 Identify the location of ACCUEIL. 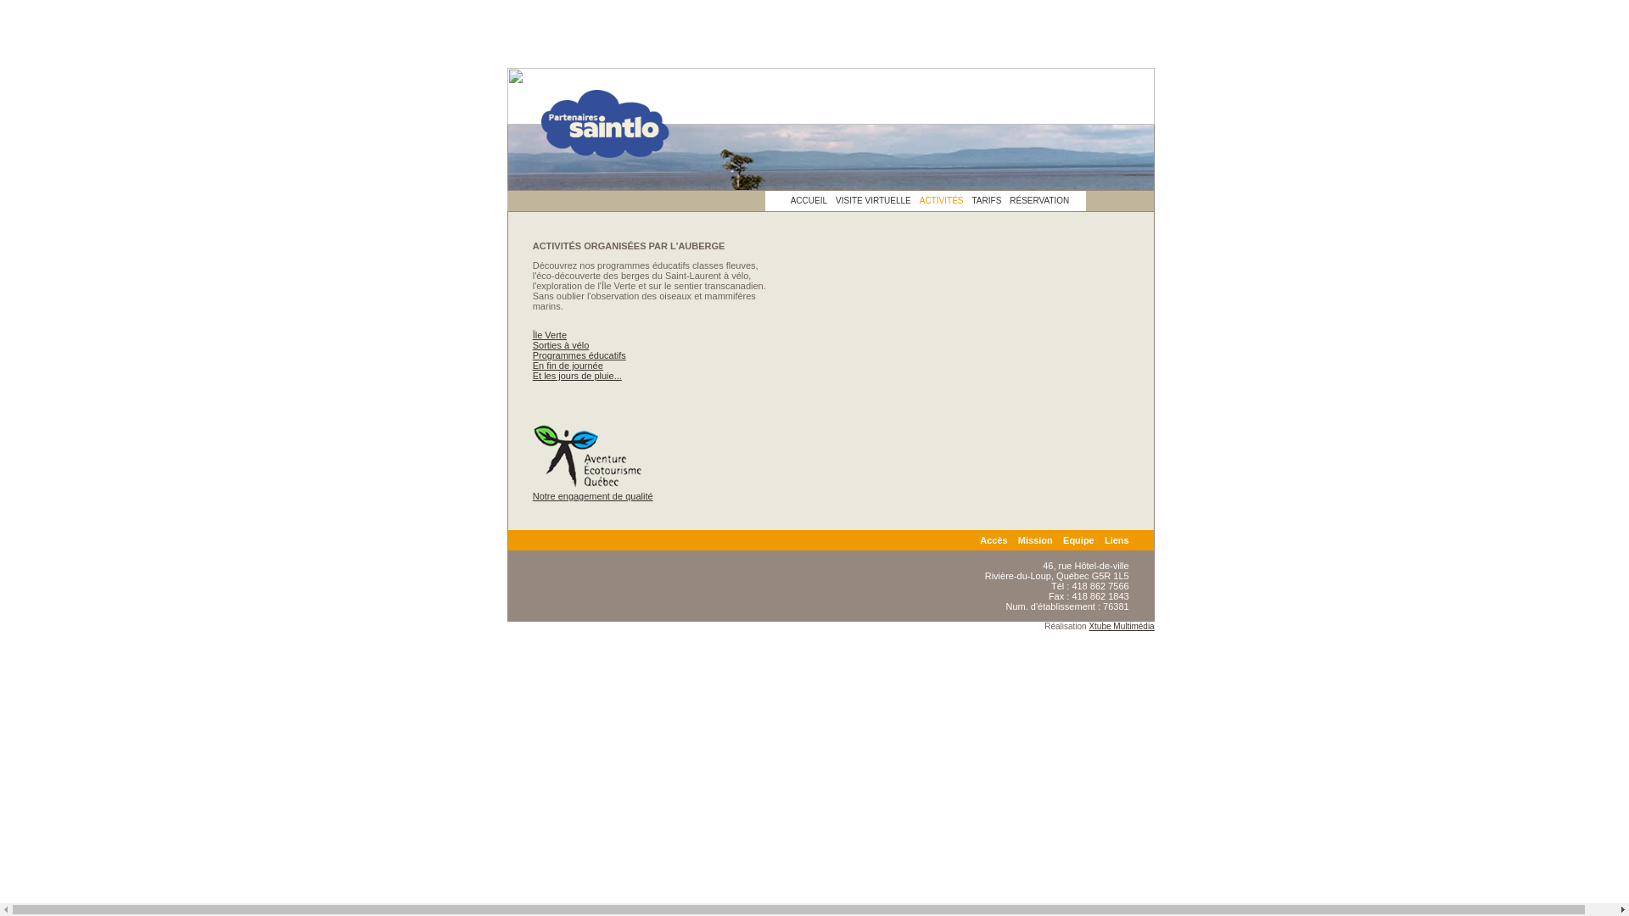
(809, 200).